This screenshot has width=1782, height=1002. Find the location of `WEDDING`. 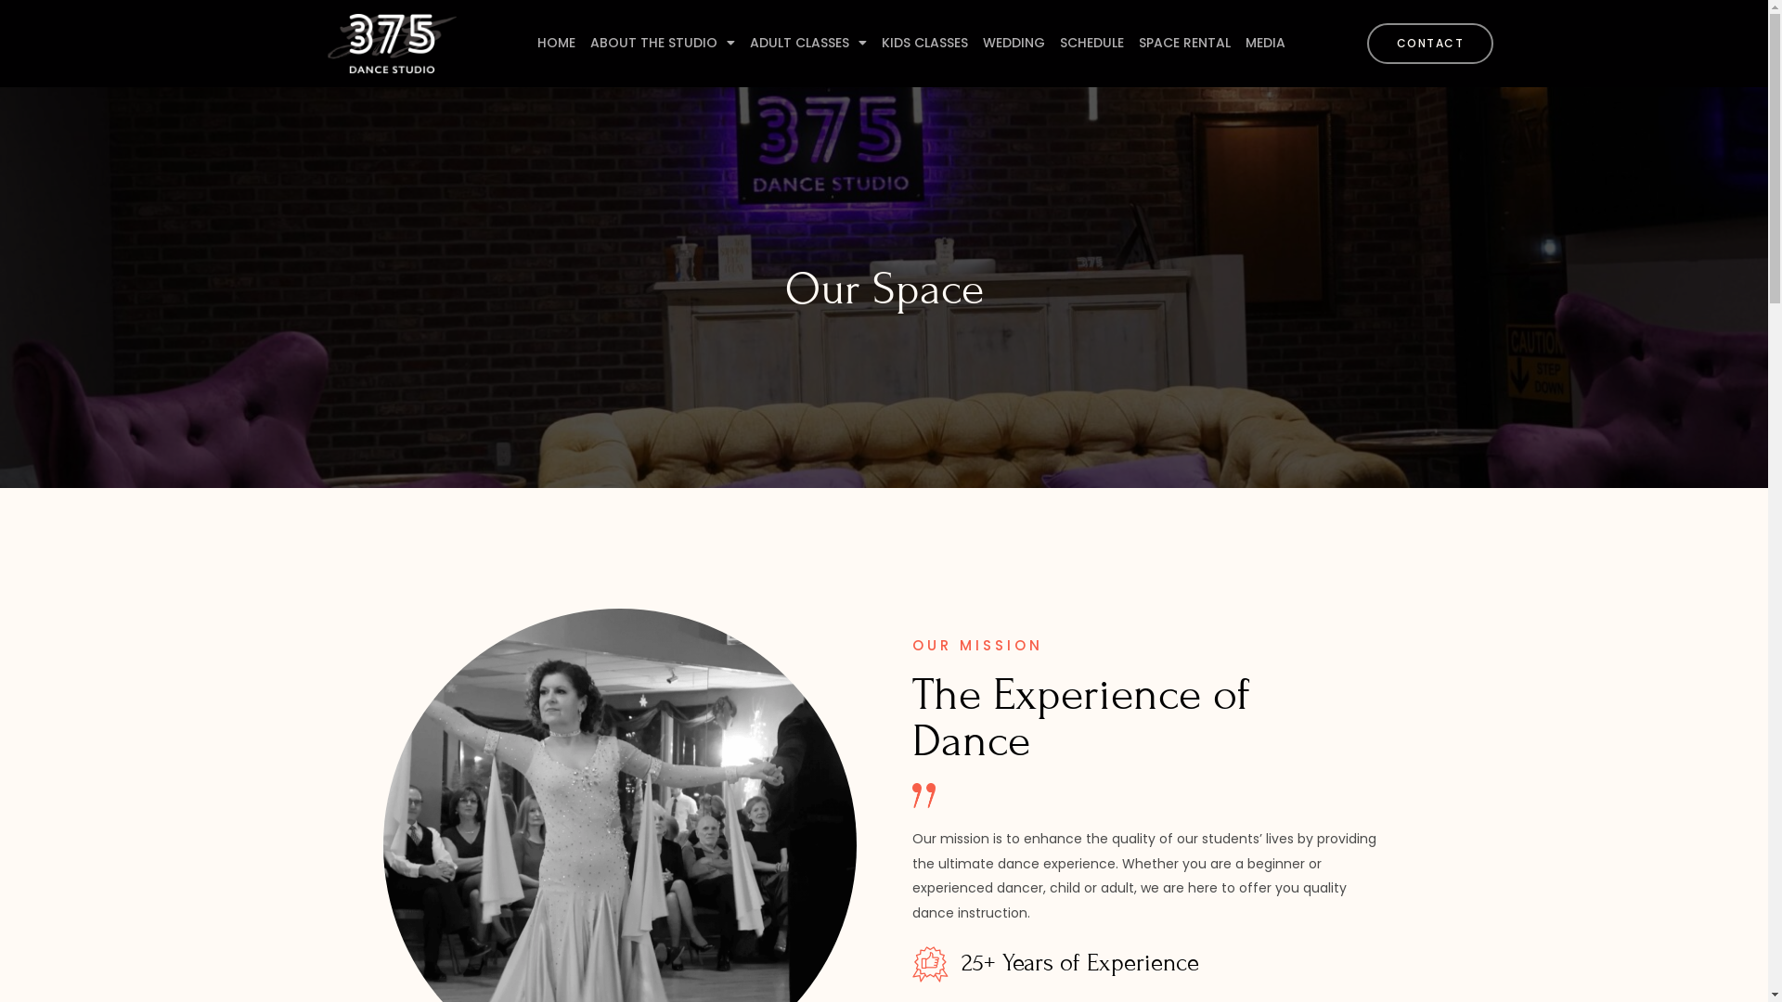

WEDDING is located at coordinates (1014, 43).